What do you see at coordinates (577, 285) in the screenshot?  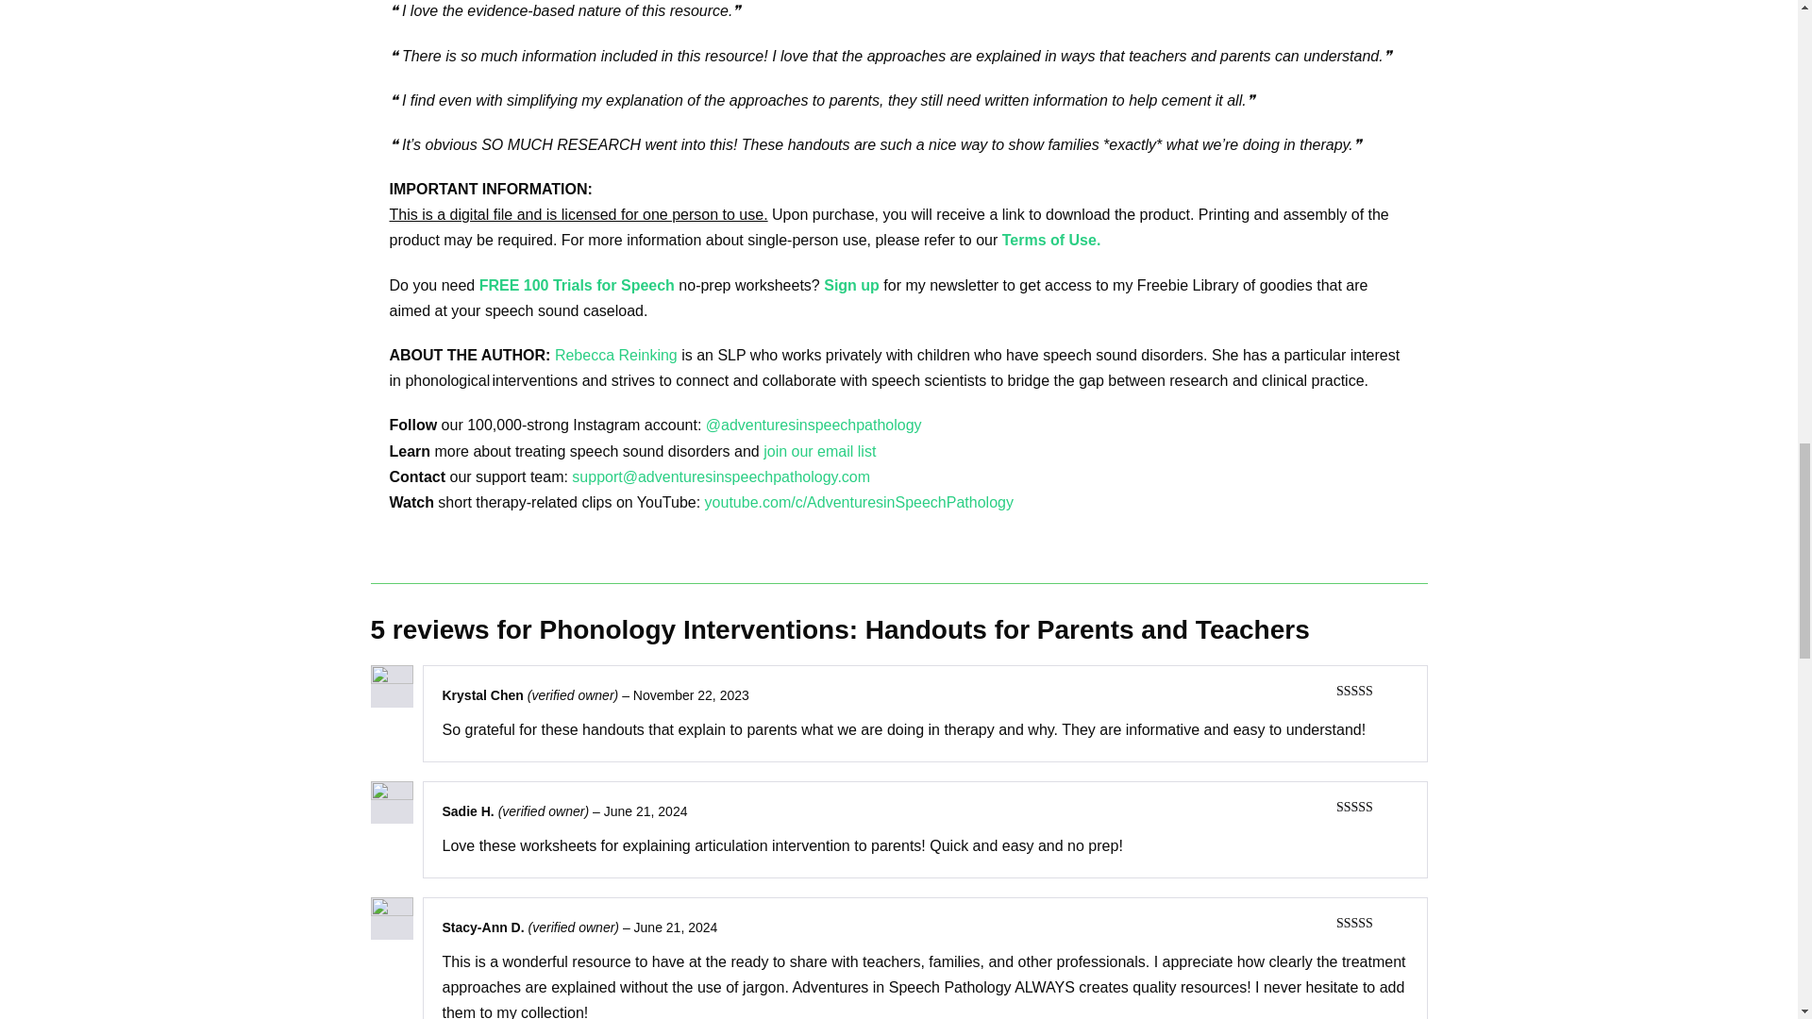 I see `FREE 100 Trials for Speech` at bounding box center [577, 285].